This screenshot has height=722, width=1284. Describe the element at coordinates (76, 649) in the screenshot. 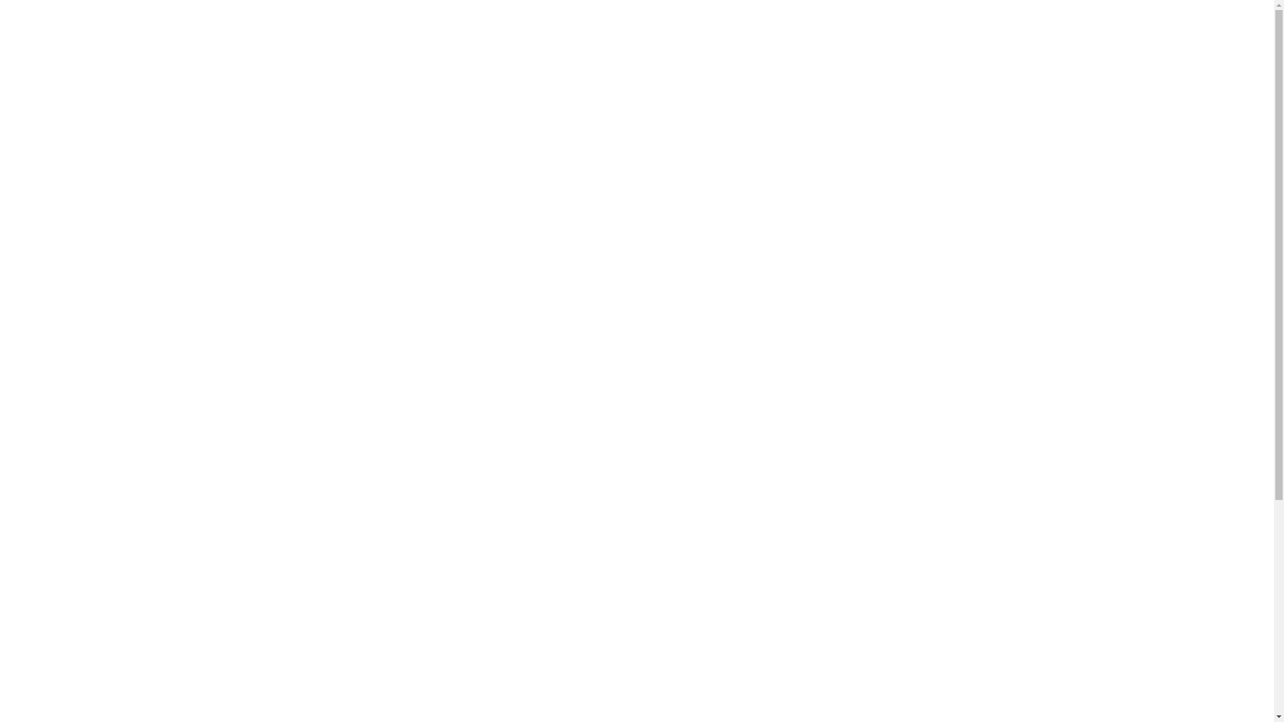

I see `TUITION AND OTHER FEES` at that location.